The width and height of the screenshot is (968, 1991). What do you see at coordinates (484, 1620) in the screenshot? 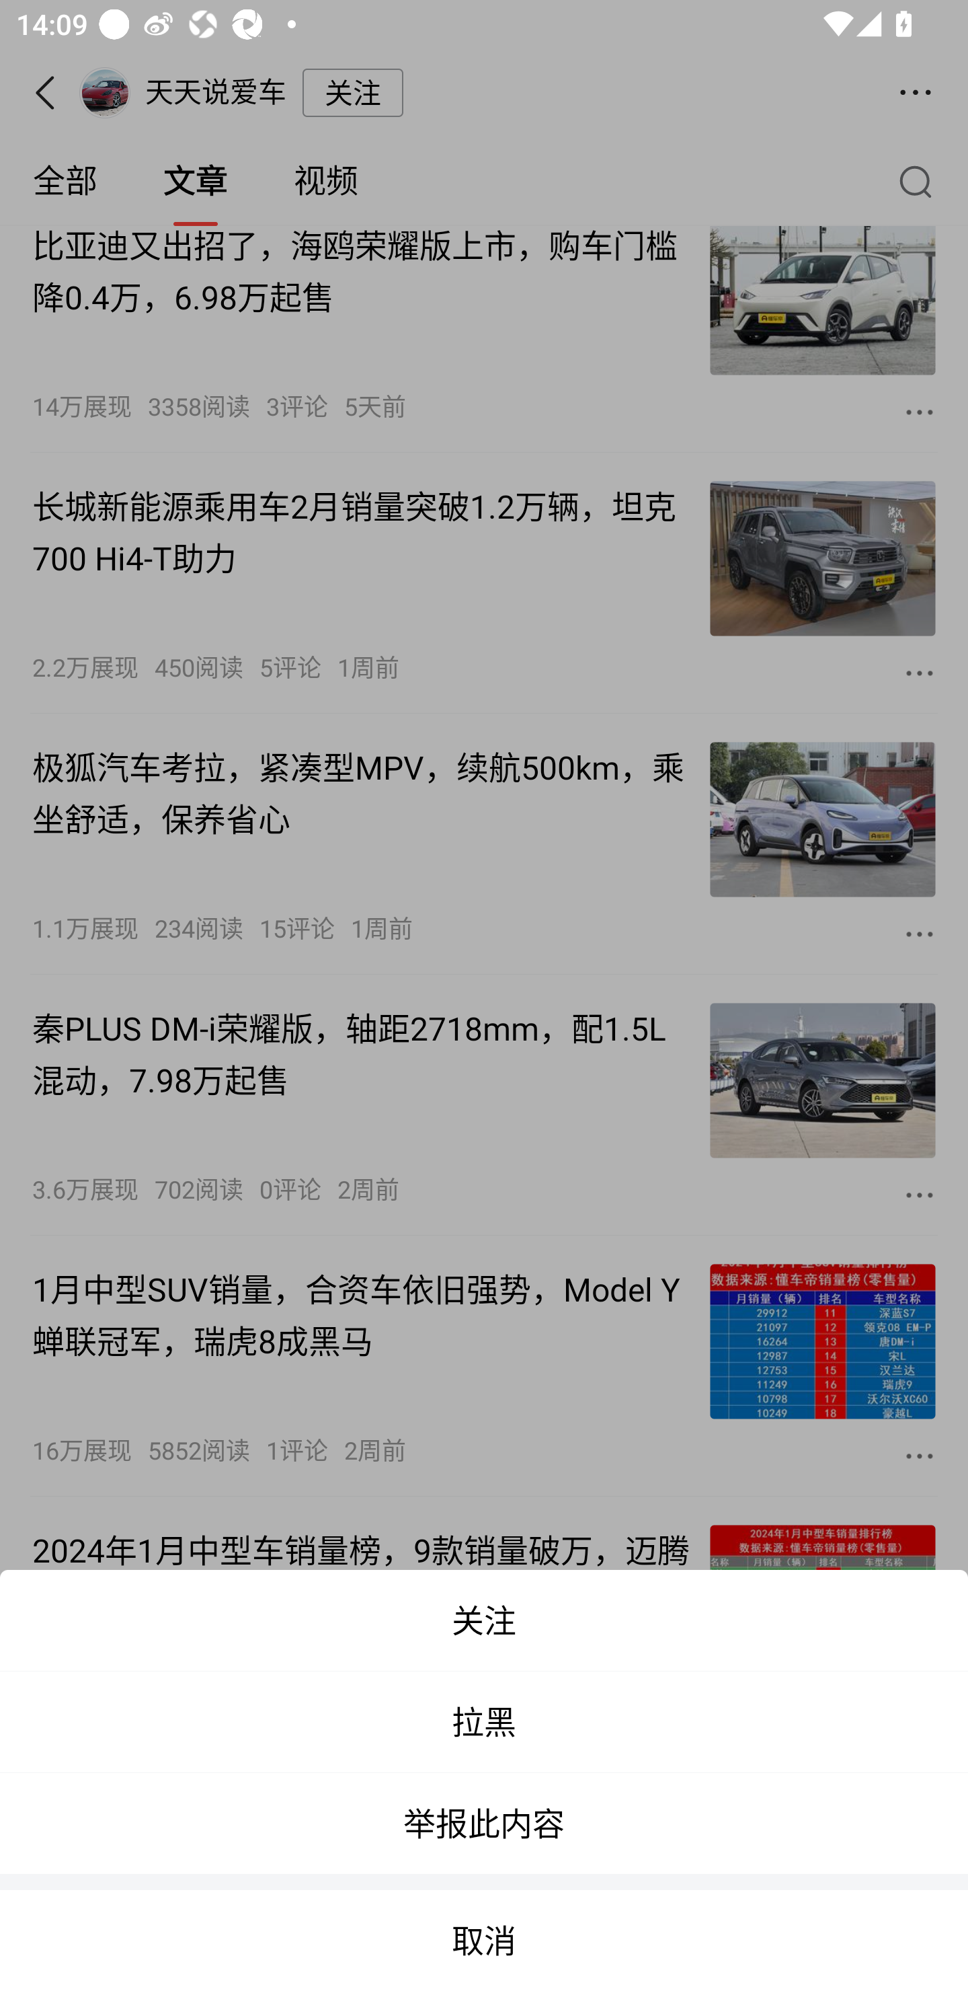
I see `关注` at bounding box center [484, 1620].